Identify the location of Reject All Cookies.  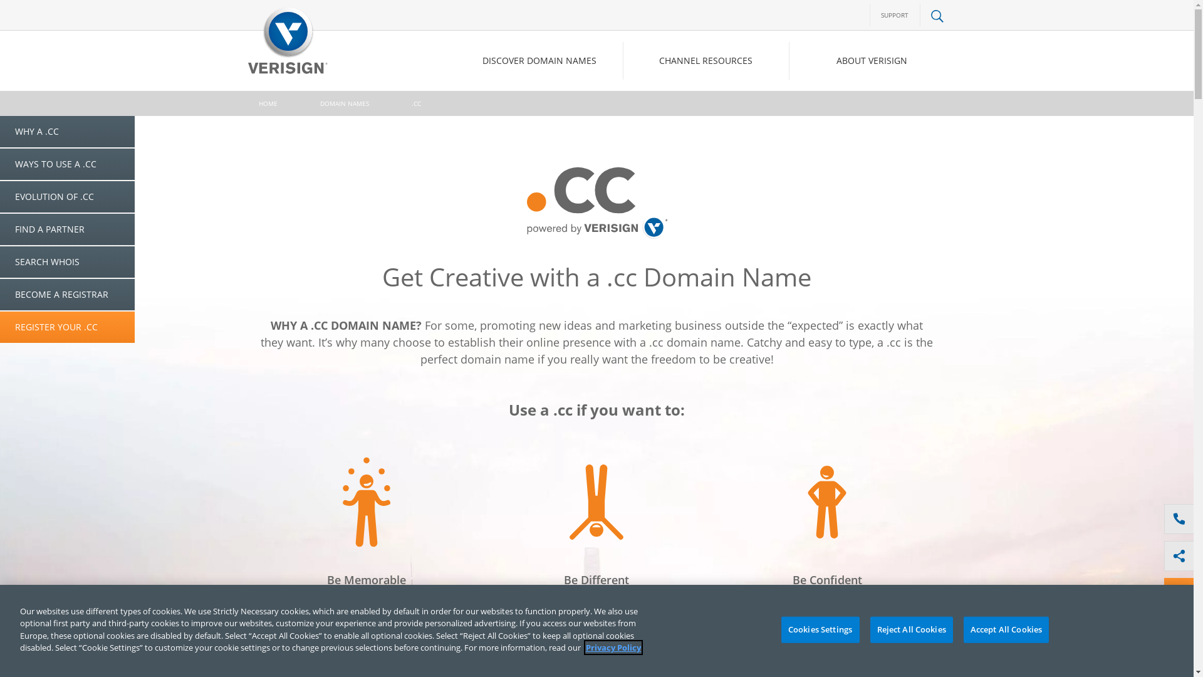
(911, 630).